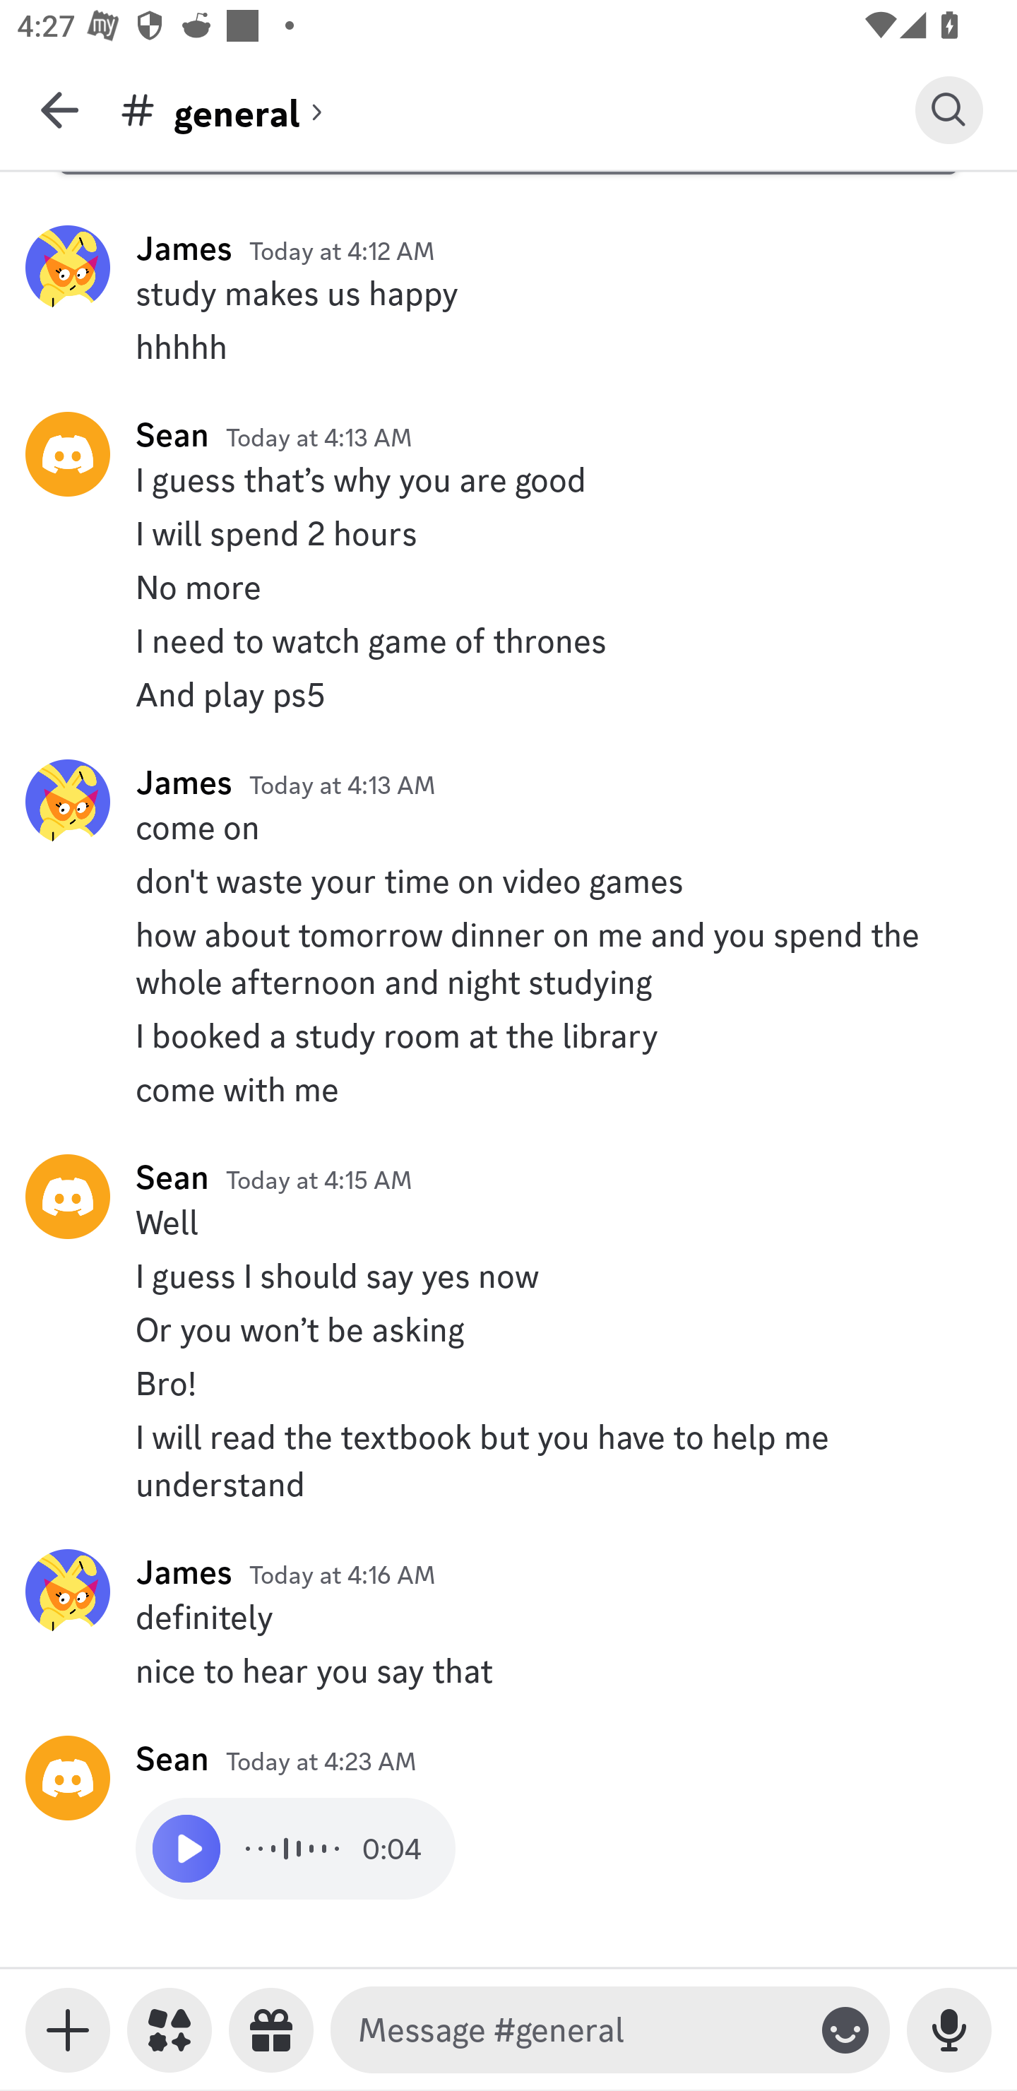 Image resolution: width=1017 pixels, height=2091 pixels. Describe the element at coordinates (271, 2030) in the screenshot. I see `Send a gift` at that location.